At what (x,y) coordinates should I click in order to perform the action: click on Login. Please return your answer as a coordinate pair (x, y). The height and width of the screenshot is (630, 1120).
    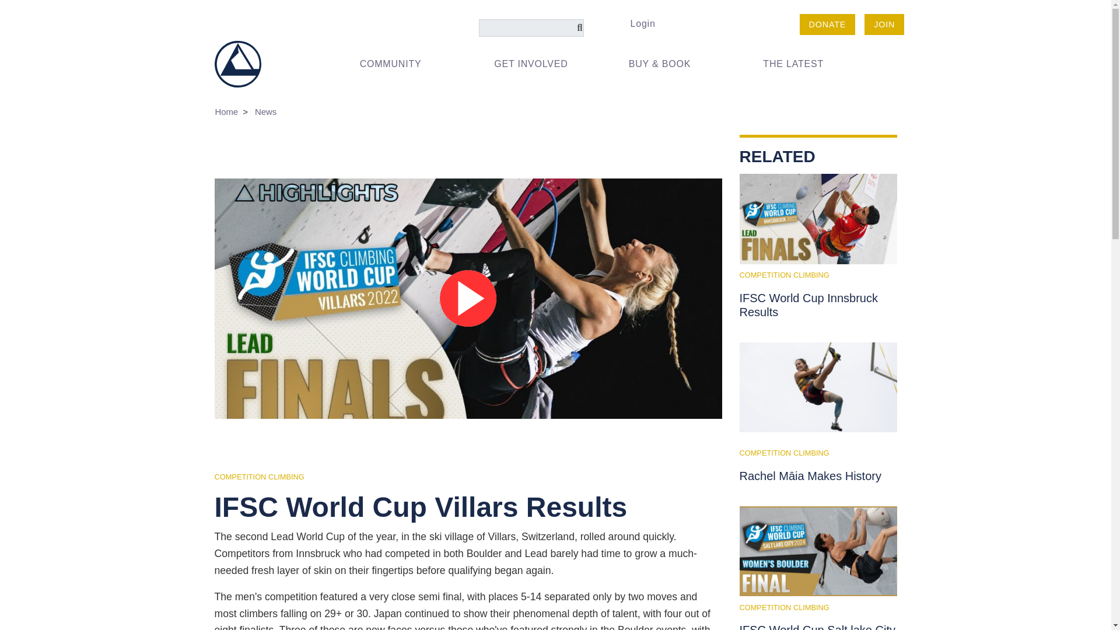
    Looking at the image, I should click on (642, 23).